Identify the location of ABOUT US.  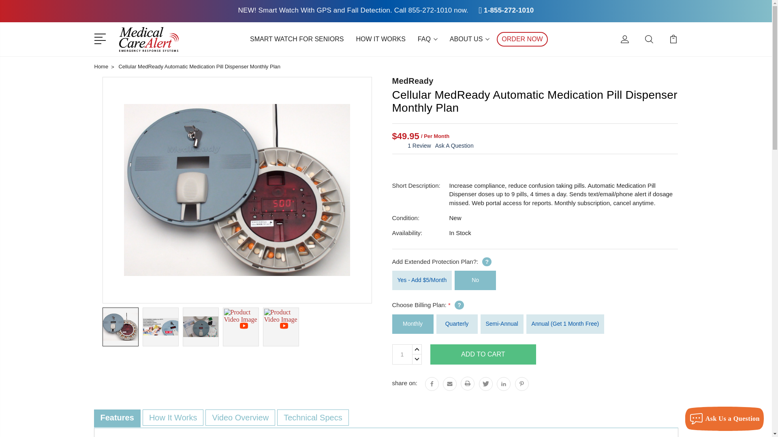
(470, 39).